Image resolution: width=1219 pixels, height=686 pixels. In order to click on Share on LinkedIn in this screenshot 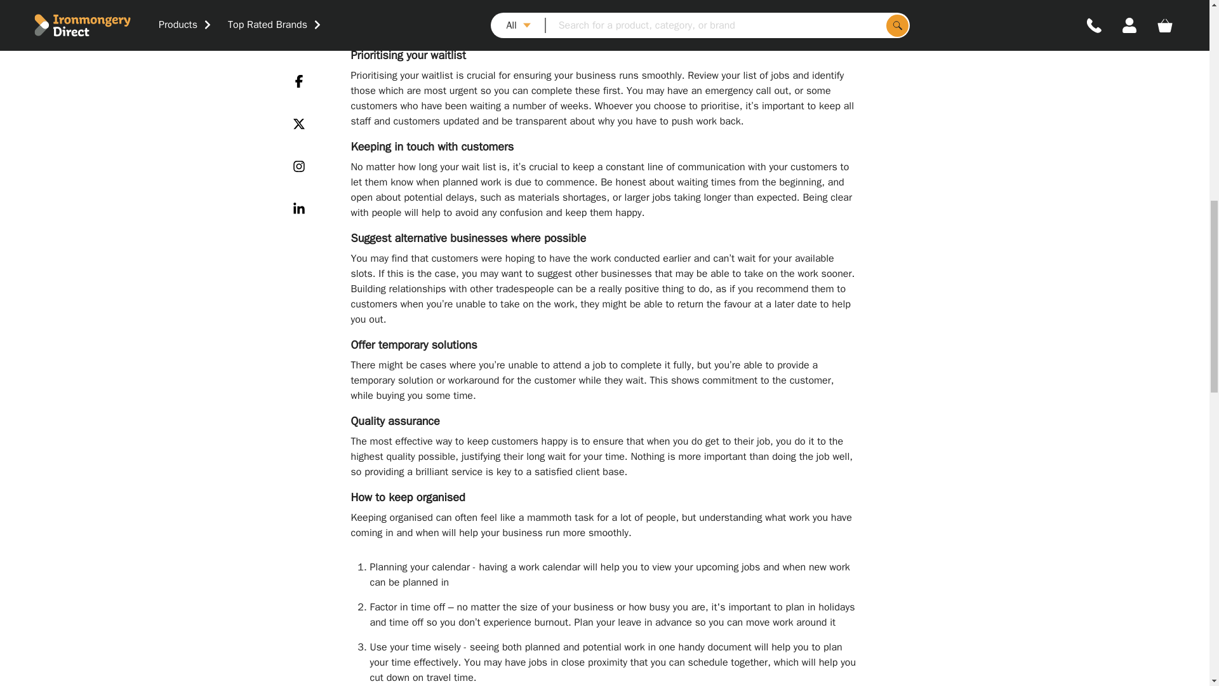, I will do `click(298, 6)`.